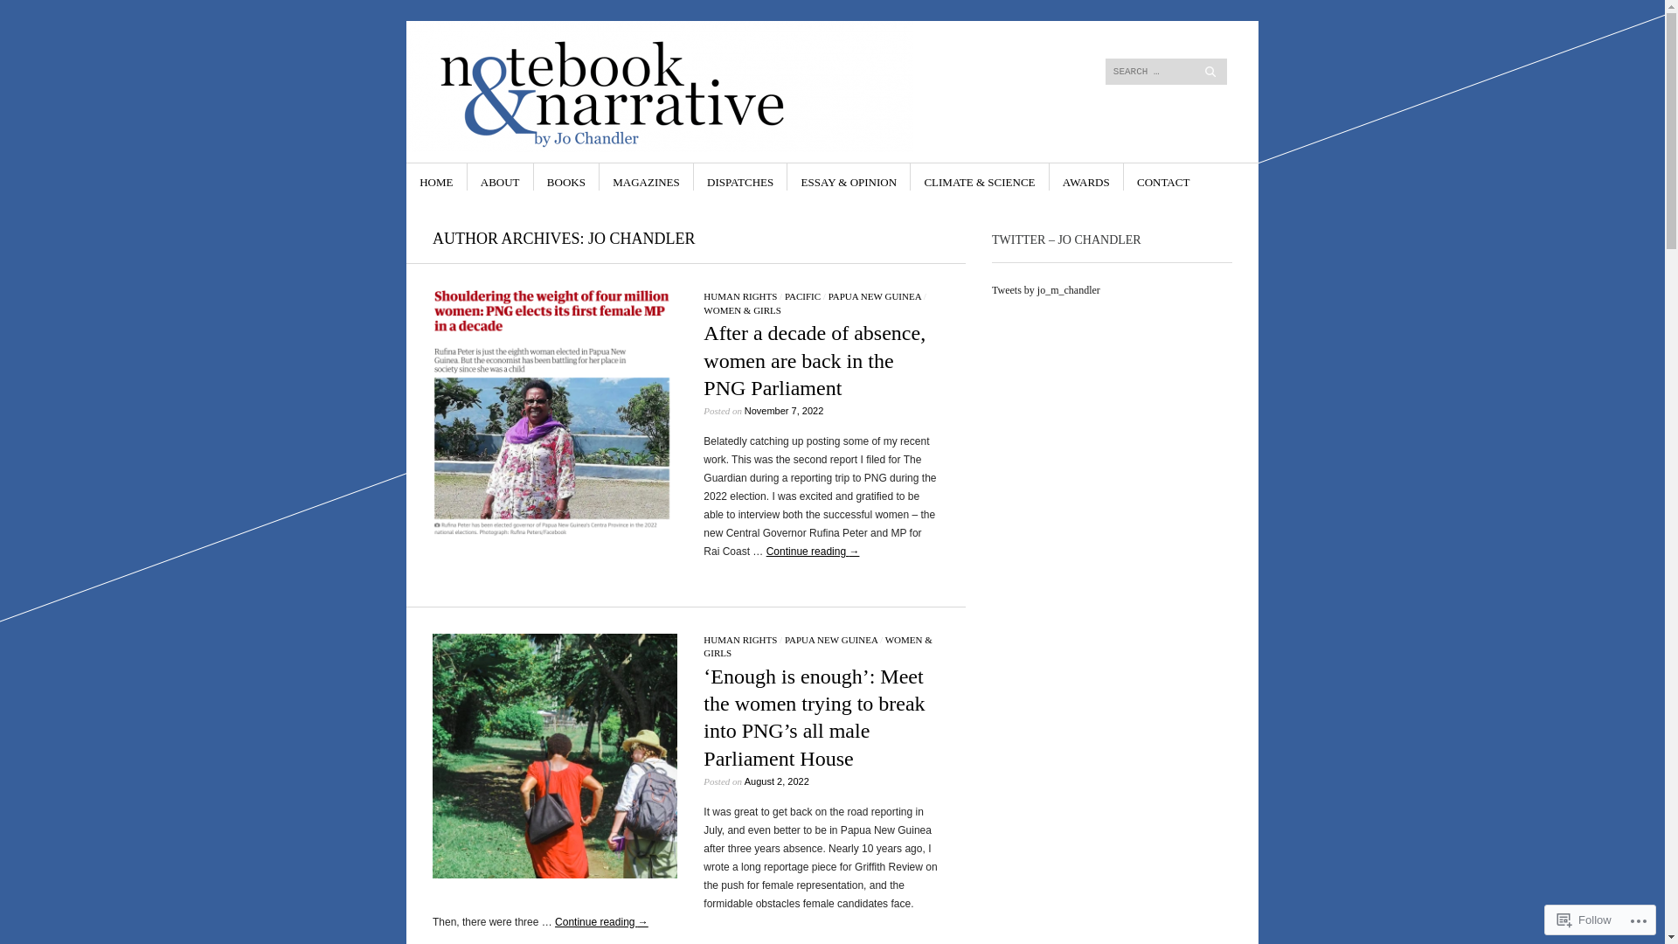 The height and width of the screenshot is (944, 1678). Describe the element at coordinates (740, 296) in the screenshot. I see `HUMAN RIGHTS` at that location.